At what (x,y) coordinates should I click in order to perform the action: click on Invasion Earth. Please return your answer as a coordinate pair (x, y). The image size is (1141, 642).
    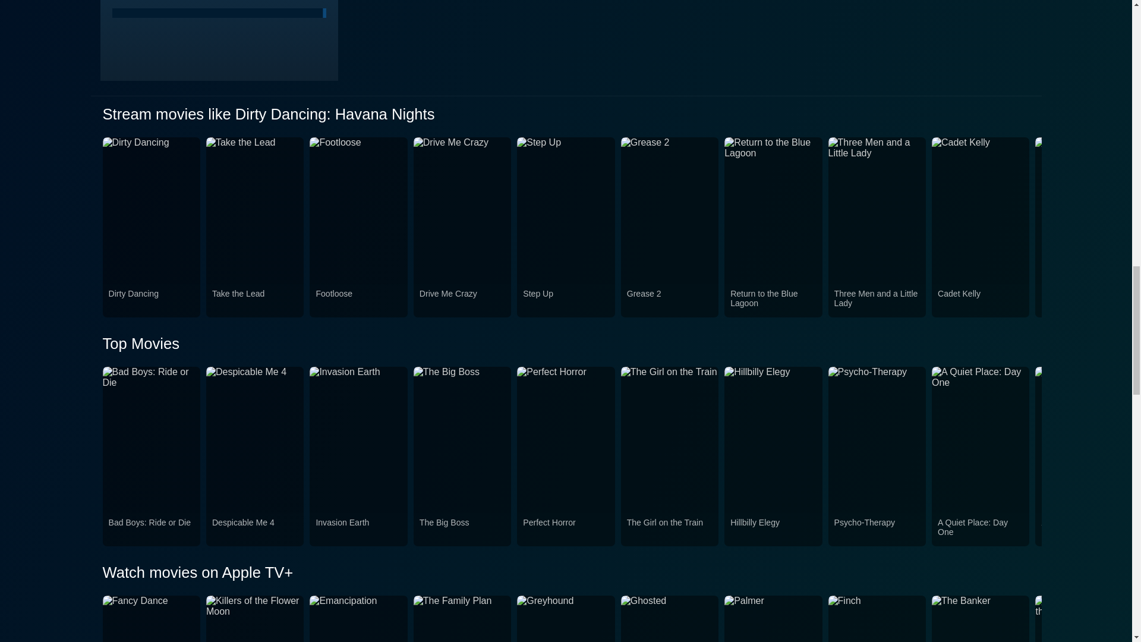
    Looking at the image, I should click on (358, 529).